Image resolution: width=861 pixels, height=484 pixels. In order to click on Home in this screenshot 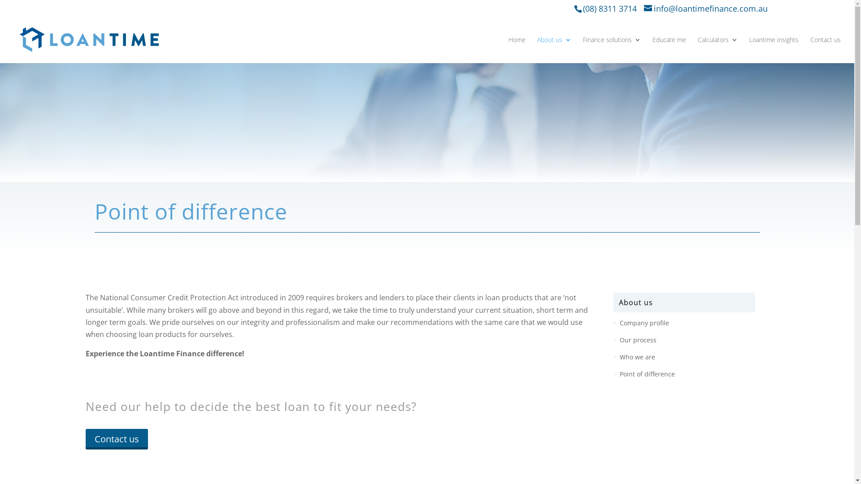, I will do `click(517, 50)`.